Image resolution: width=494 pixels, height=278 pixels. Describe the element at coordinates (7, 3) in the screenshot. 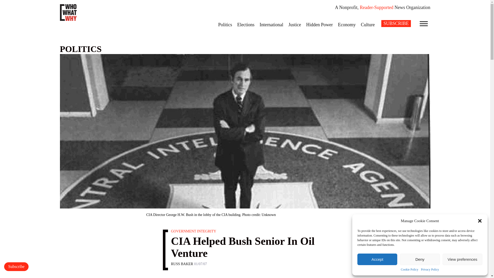

I see `Search` at that location.